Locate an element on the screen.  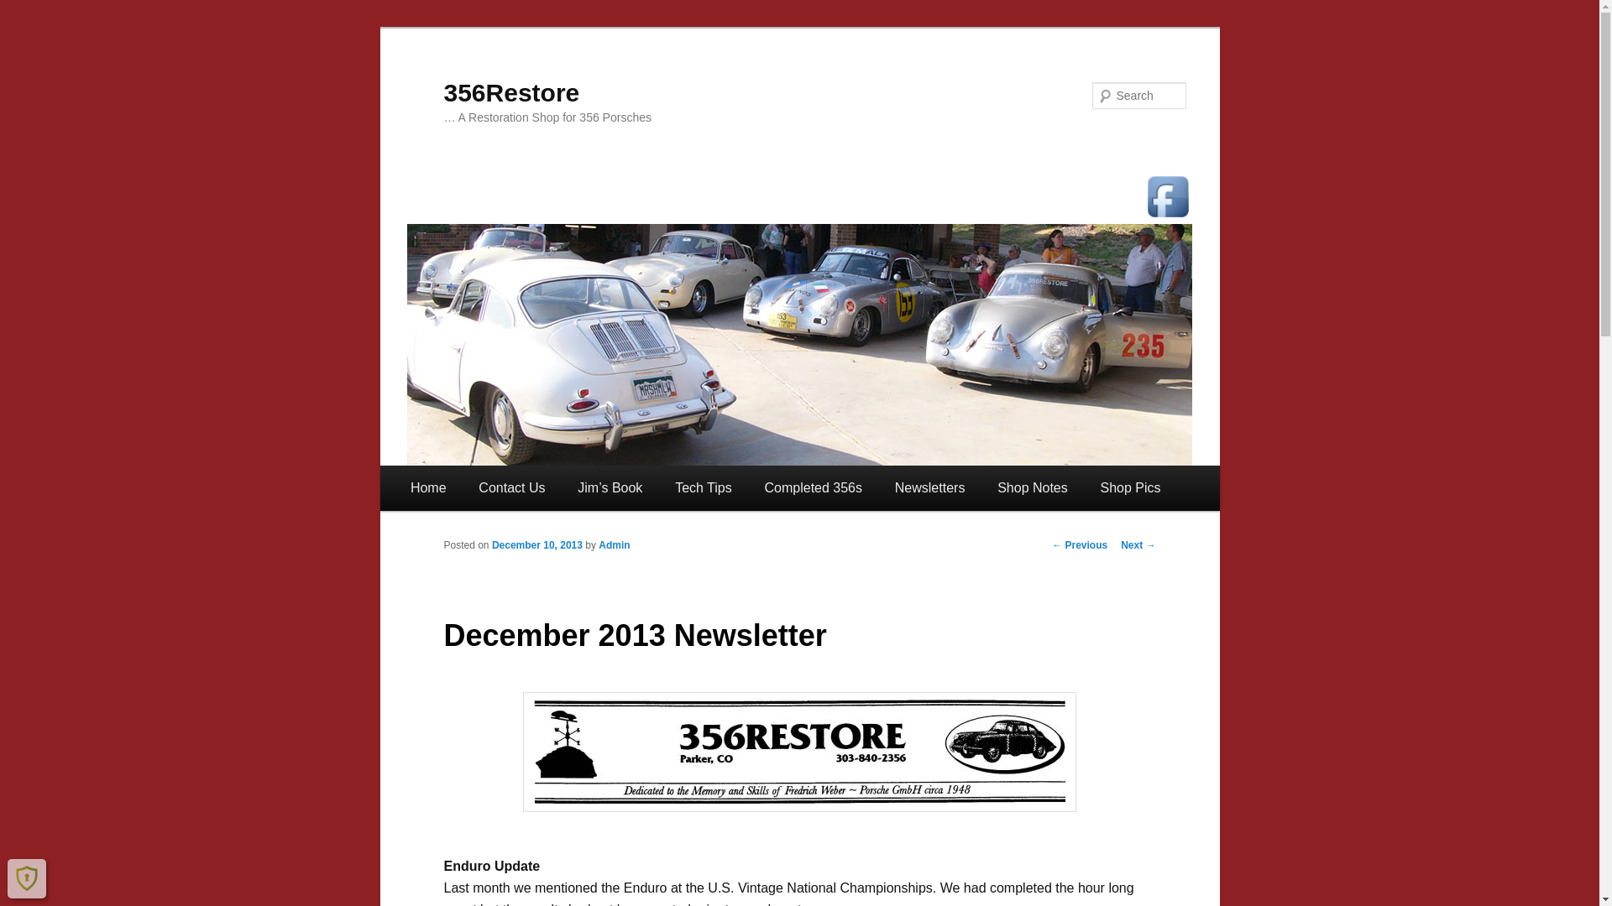
Shield Security is located at coordinates (27, 877).